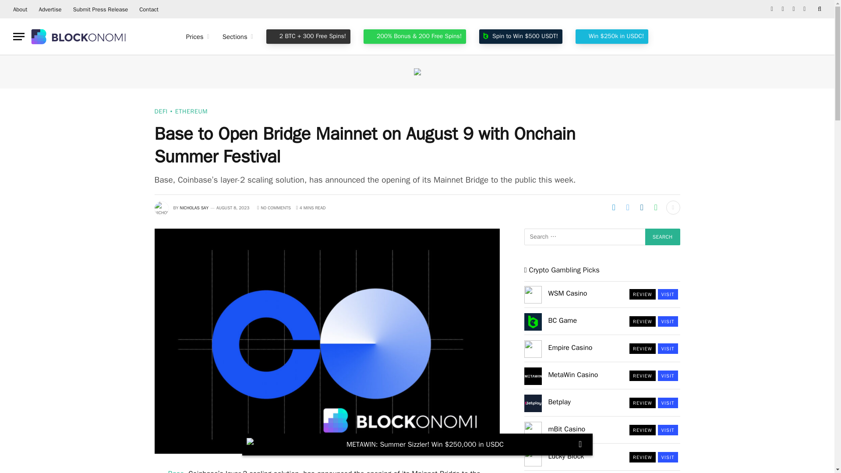 This screenshot has width=841, height=473. I want to click on Search, so click(662, 236).